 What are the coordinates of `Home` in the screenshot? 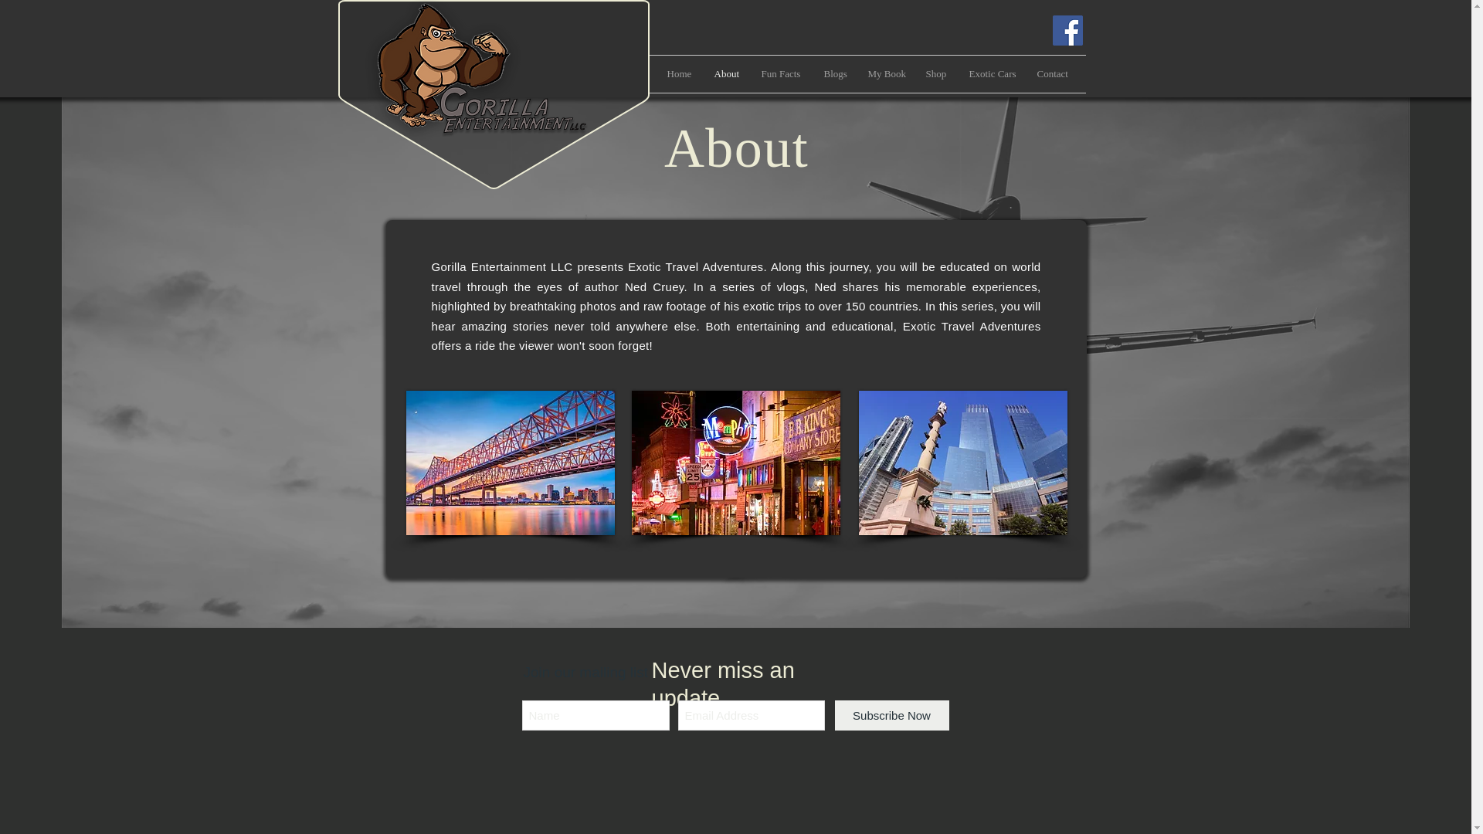 It's located at (678, 74).